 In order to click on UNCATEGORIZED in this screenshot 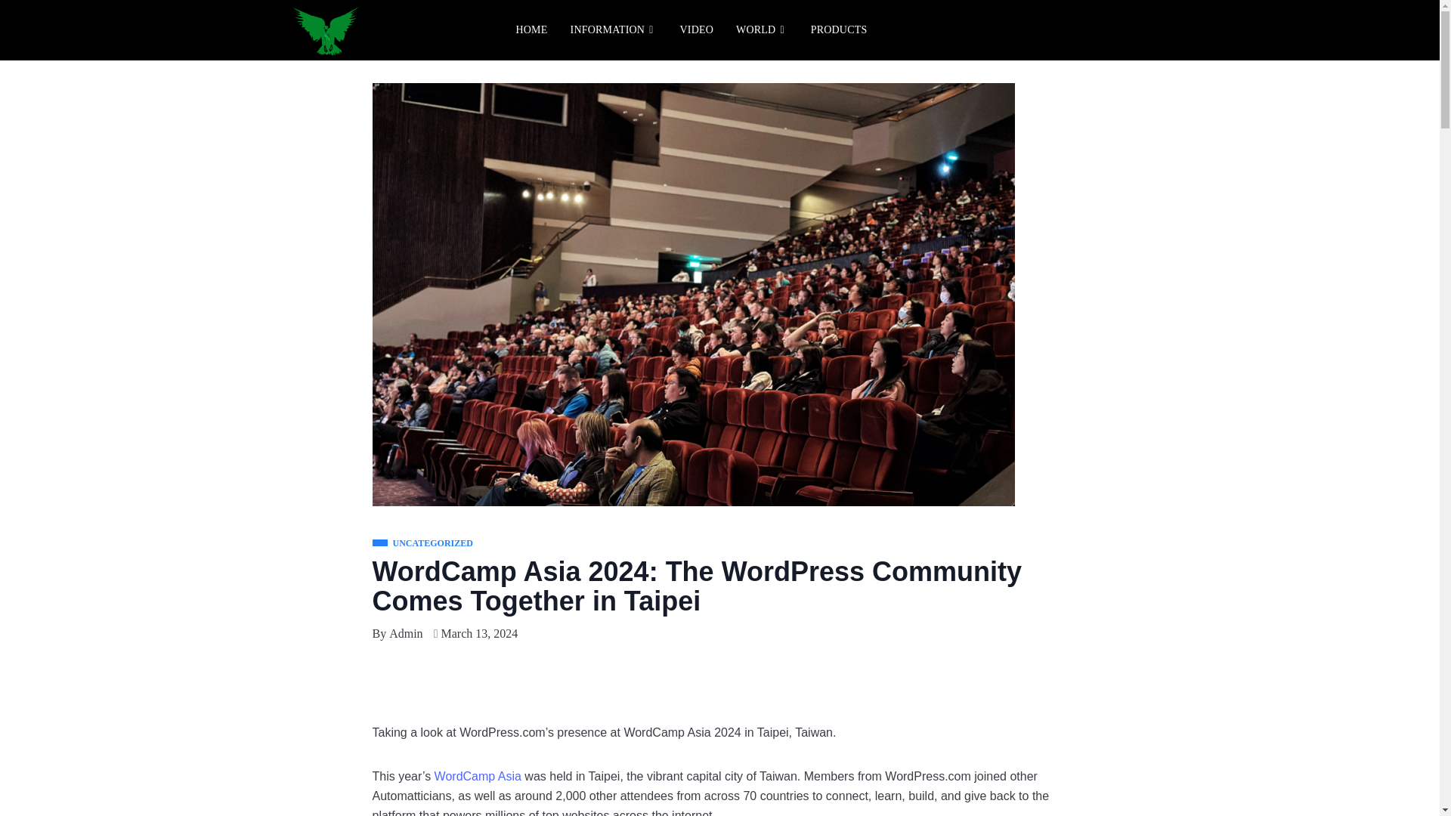, I will do `click(422, 544)`.